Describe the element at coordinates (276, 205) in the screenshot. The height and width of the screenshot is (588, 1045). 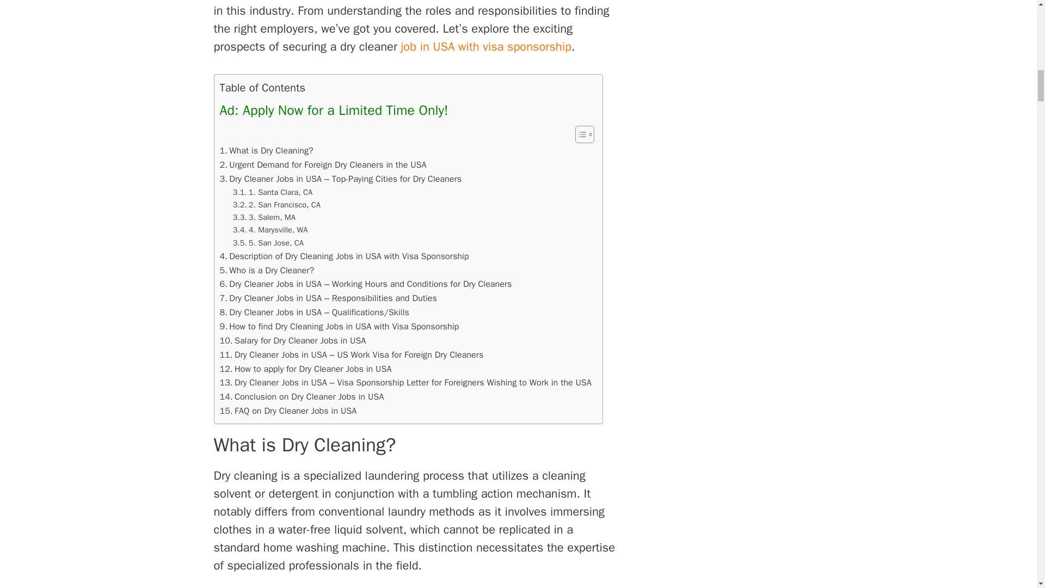
I see `2. San Francisco, CA` at that location.